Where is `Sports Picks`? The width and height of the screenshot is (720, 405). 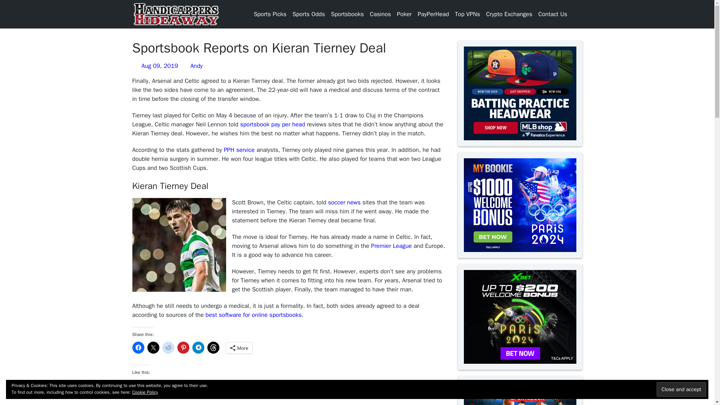
Sports Picks is located at coordinates (270, 14).